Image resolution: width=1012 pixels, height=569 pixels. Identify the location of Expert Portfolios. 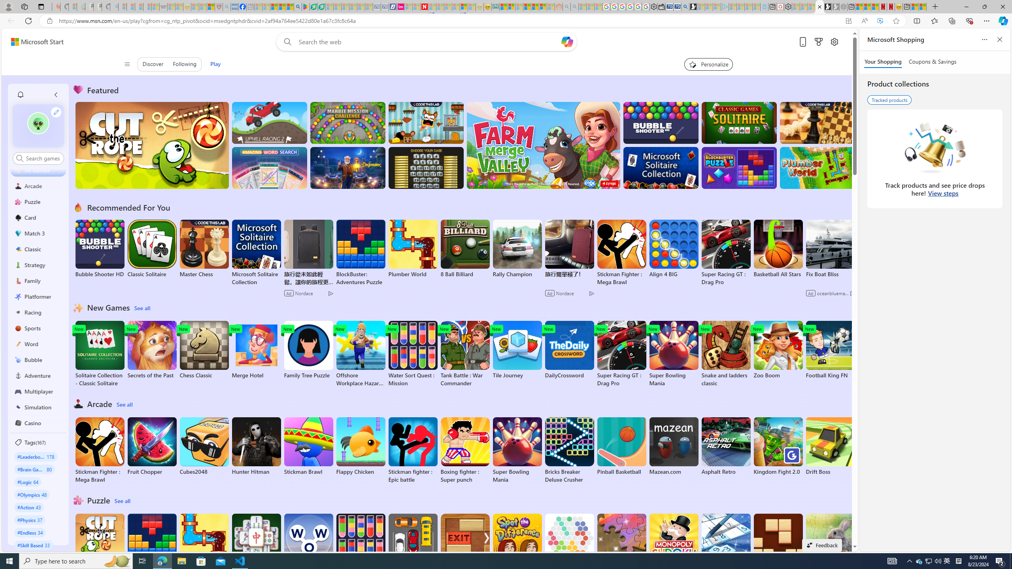
(527, 7).